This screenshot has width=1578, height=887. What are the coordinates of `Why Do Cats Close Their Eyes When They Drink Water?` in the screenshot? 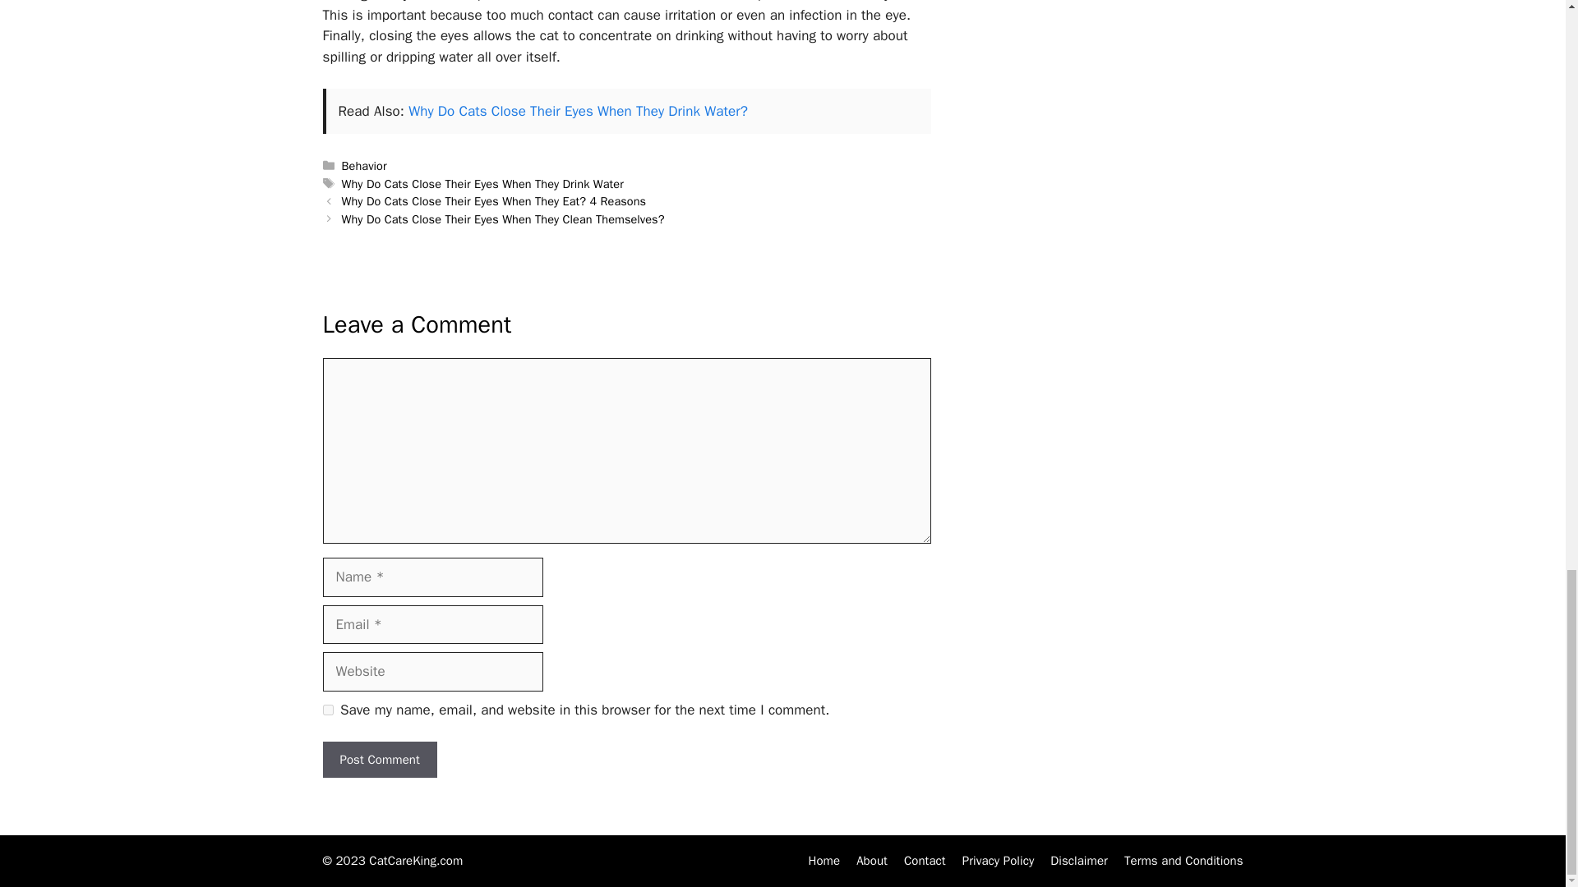 It's located at (579, 111).